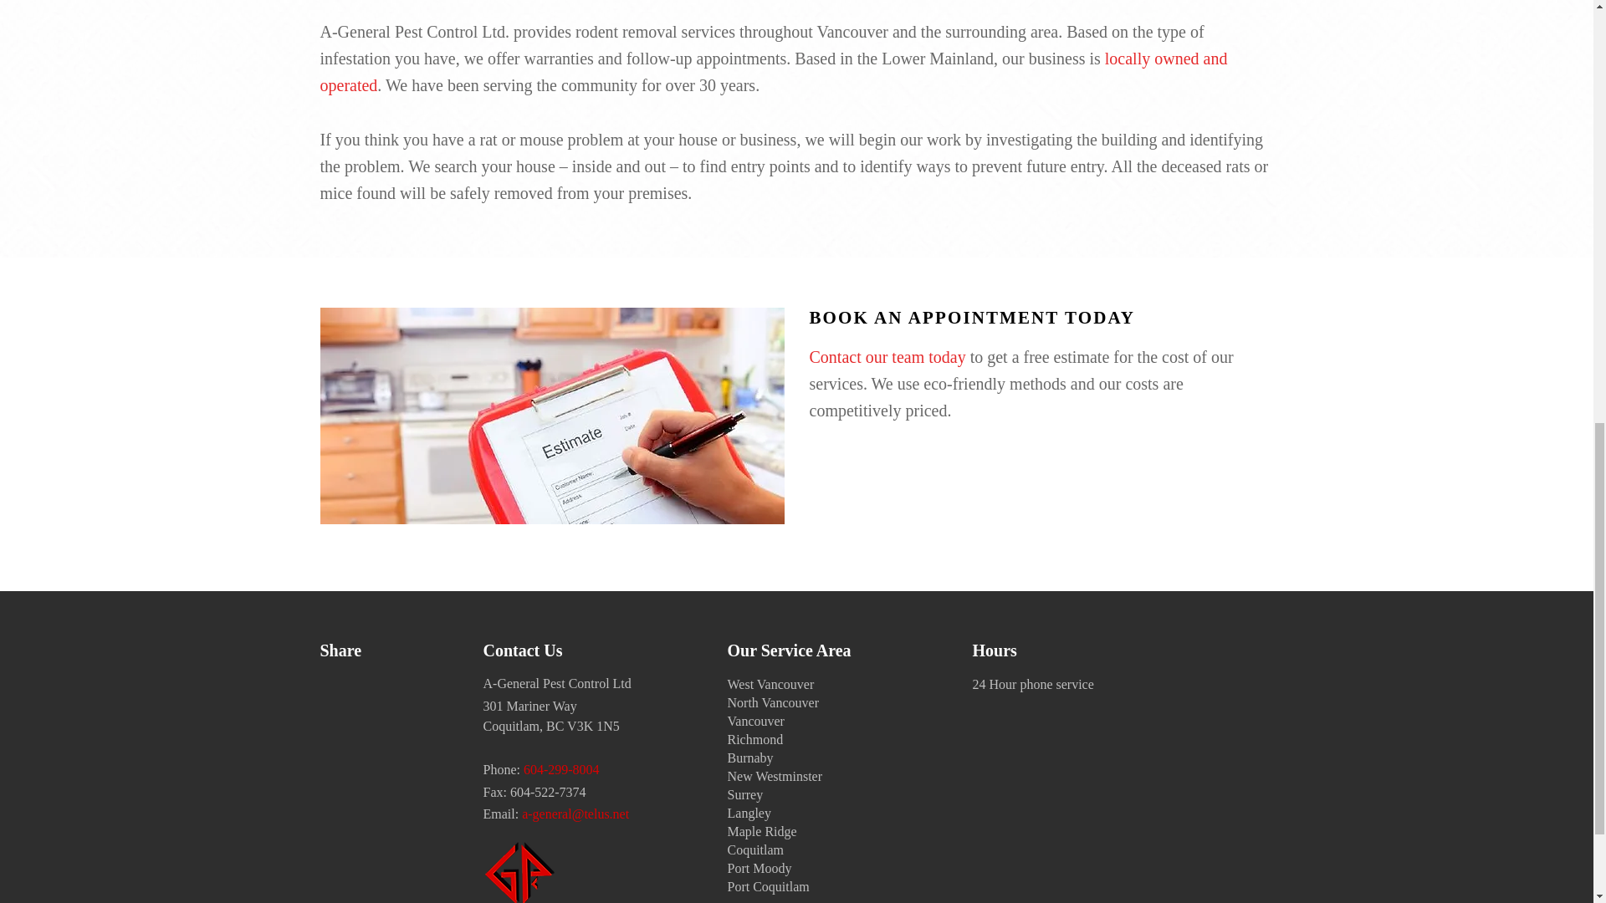  I want to click on Contact our team today, so click(887, 360).